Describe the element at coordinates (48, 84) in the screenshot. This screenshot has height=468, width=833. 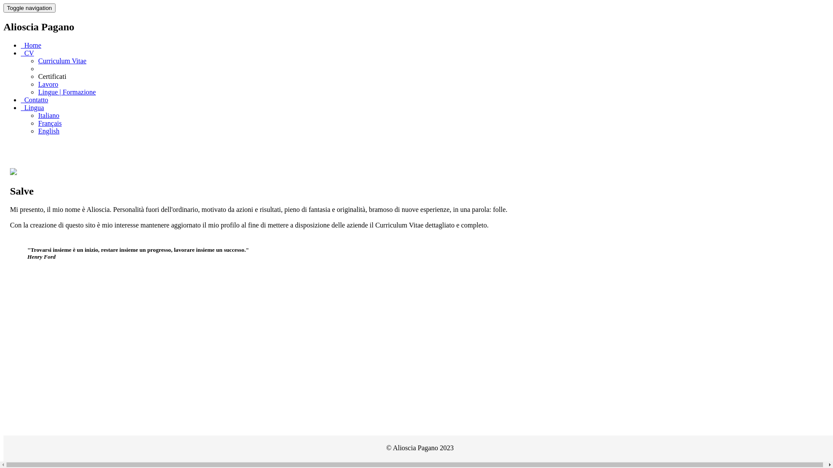
I see `Lavoro` at that location.